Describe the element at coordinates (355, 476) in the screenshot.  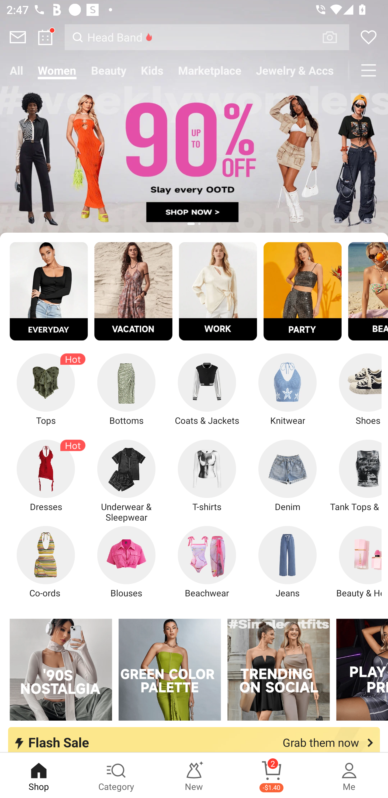
I see `Tank Tops & Camis` at that location.